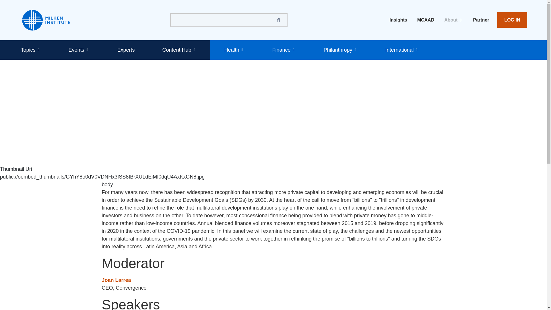 The image size is (551, 310). What do you see at coordinates (398, 20) in the screenshot?
I see `Insights` at bounding box center [398, 20].